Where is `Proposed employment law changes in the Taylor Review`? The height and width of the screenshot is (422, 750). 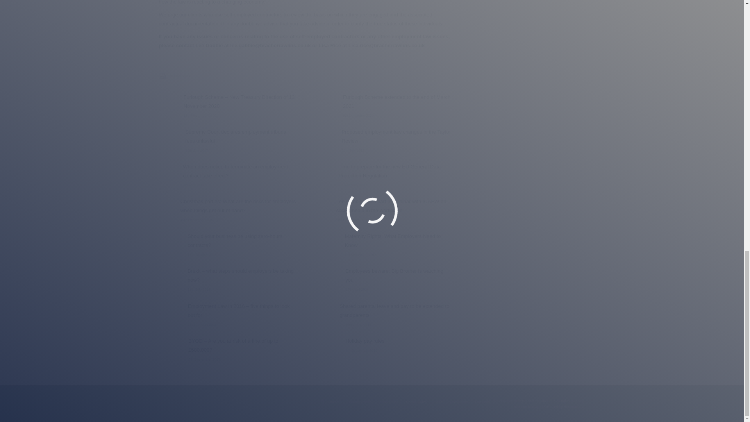 Proposed employment law changes in the Taylor Review is located at coordinates (397, 136).